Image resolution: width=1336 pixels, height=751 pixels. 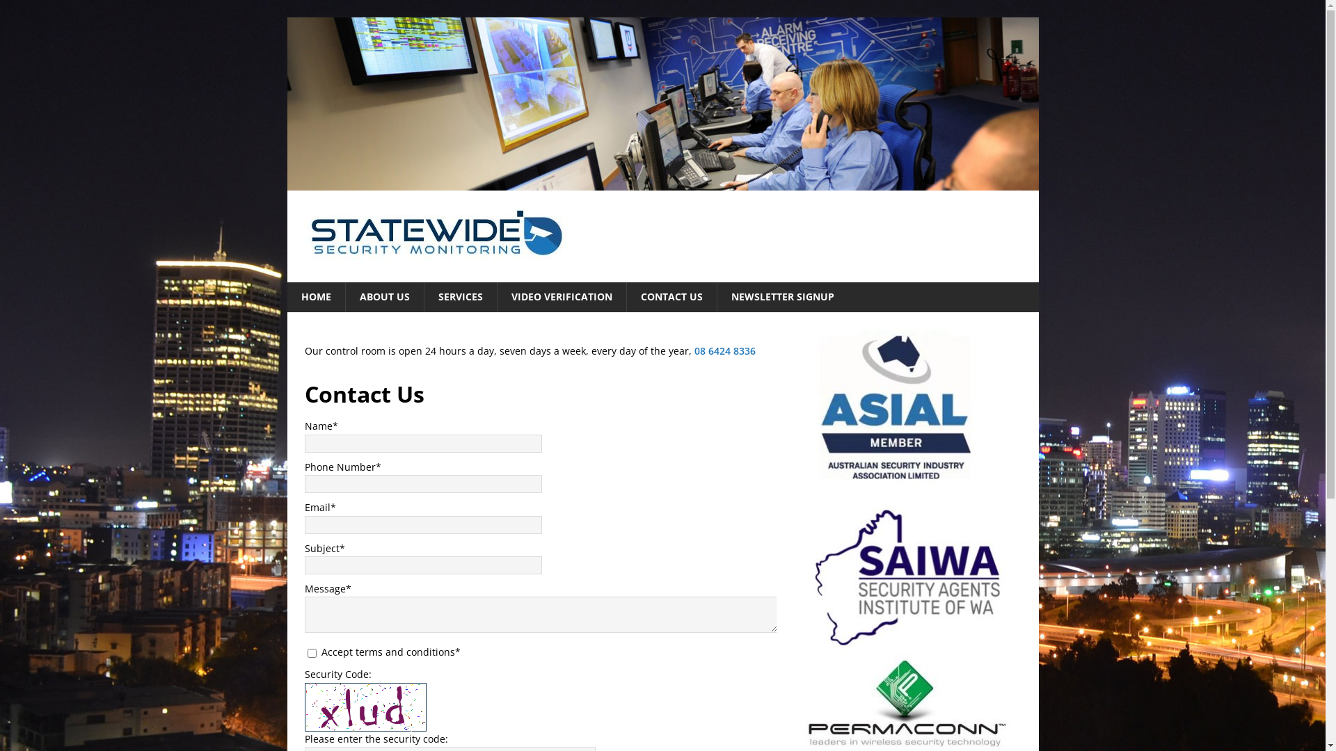 I want to click on NEWSLETTER SIGNUP, so click(x=782, y=297).